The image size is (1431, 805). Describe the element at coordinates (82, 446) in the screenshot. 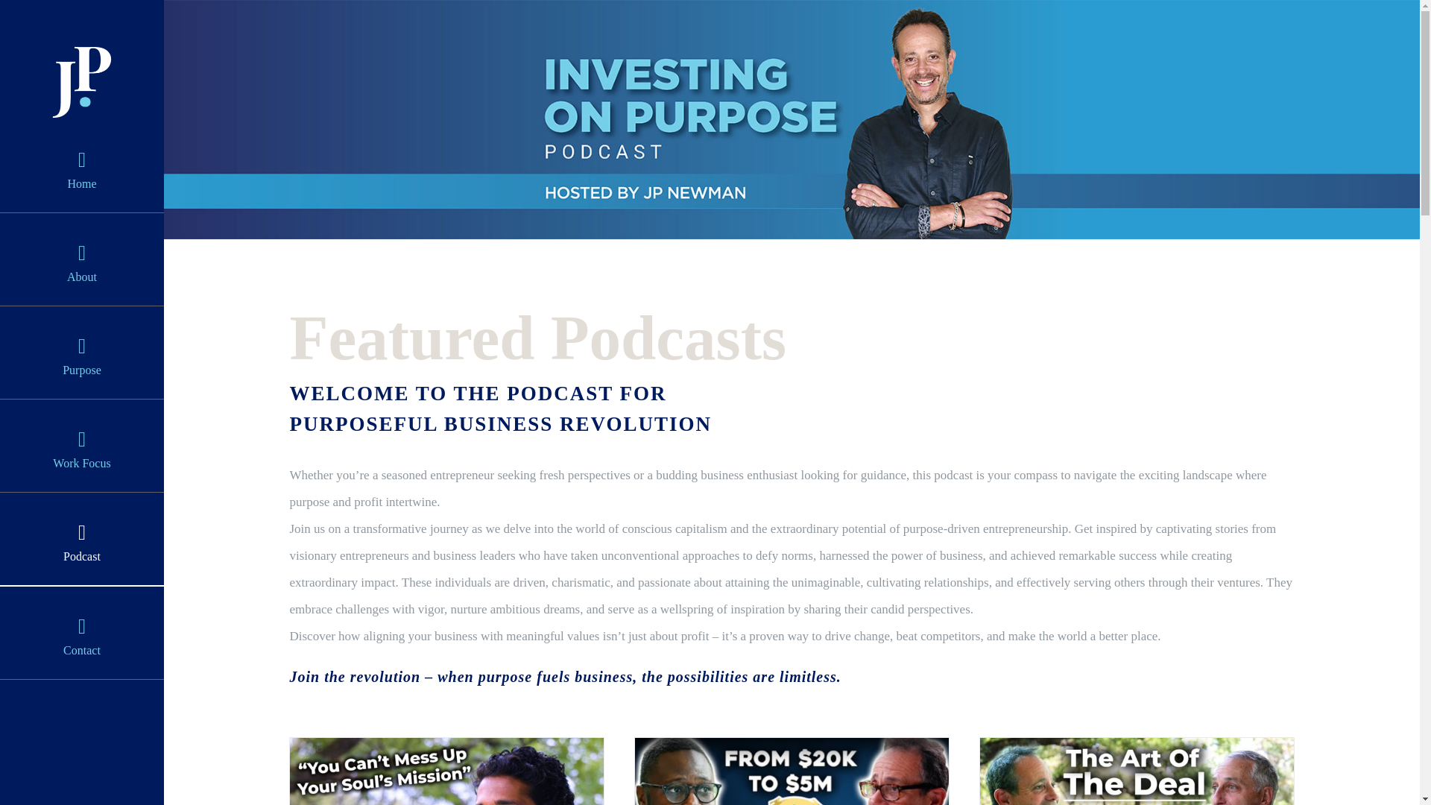

I see `Work Focus` at that location.